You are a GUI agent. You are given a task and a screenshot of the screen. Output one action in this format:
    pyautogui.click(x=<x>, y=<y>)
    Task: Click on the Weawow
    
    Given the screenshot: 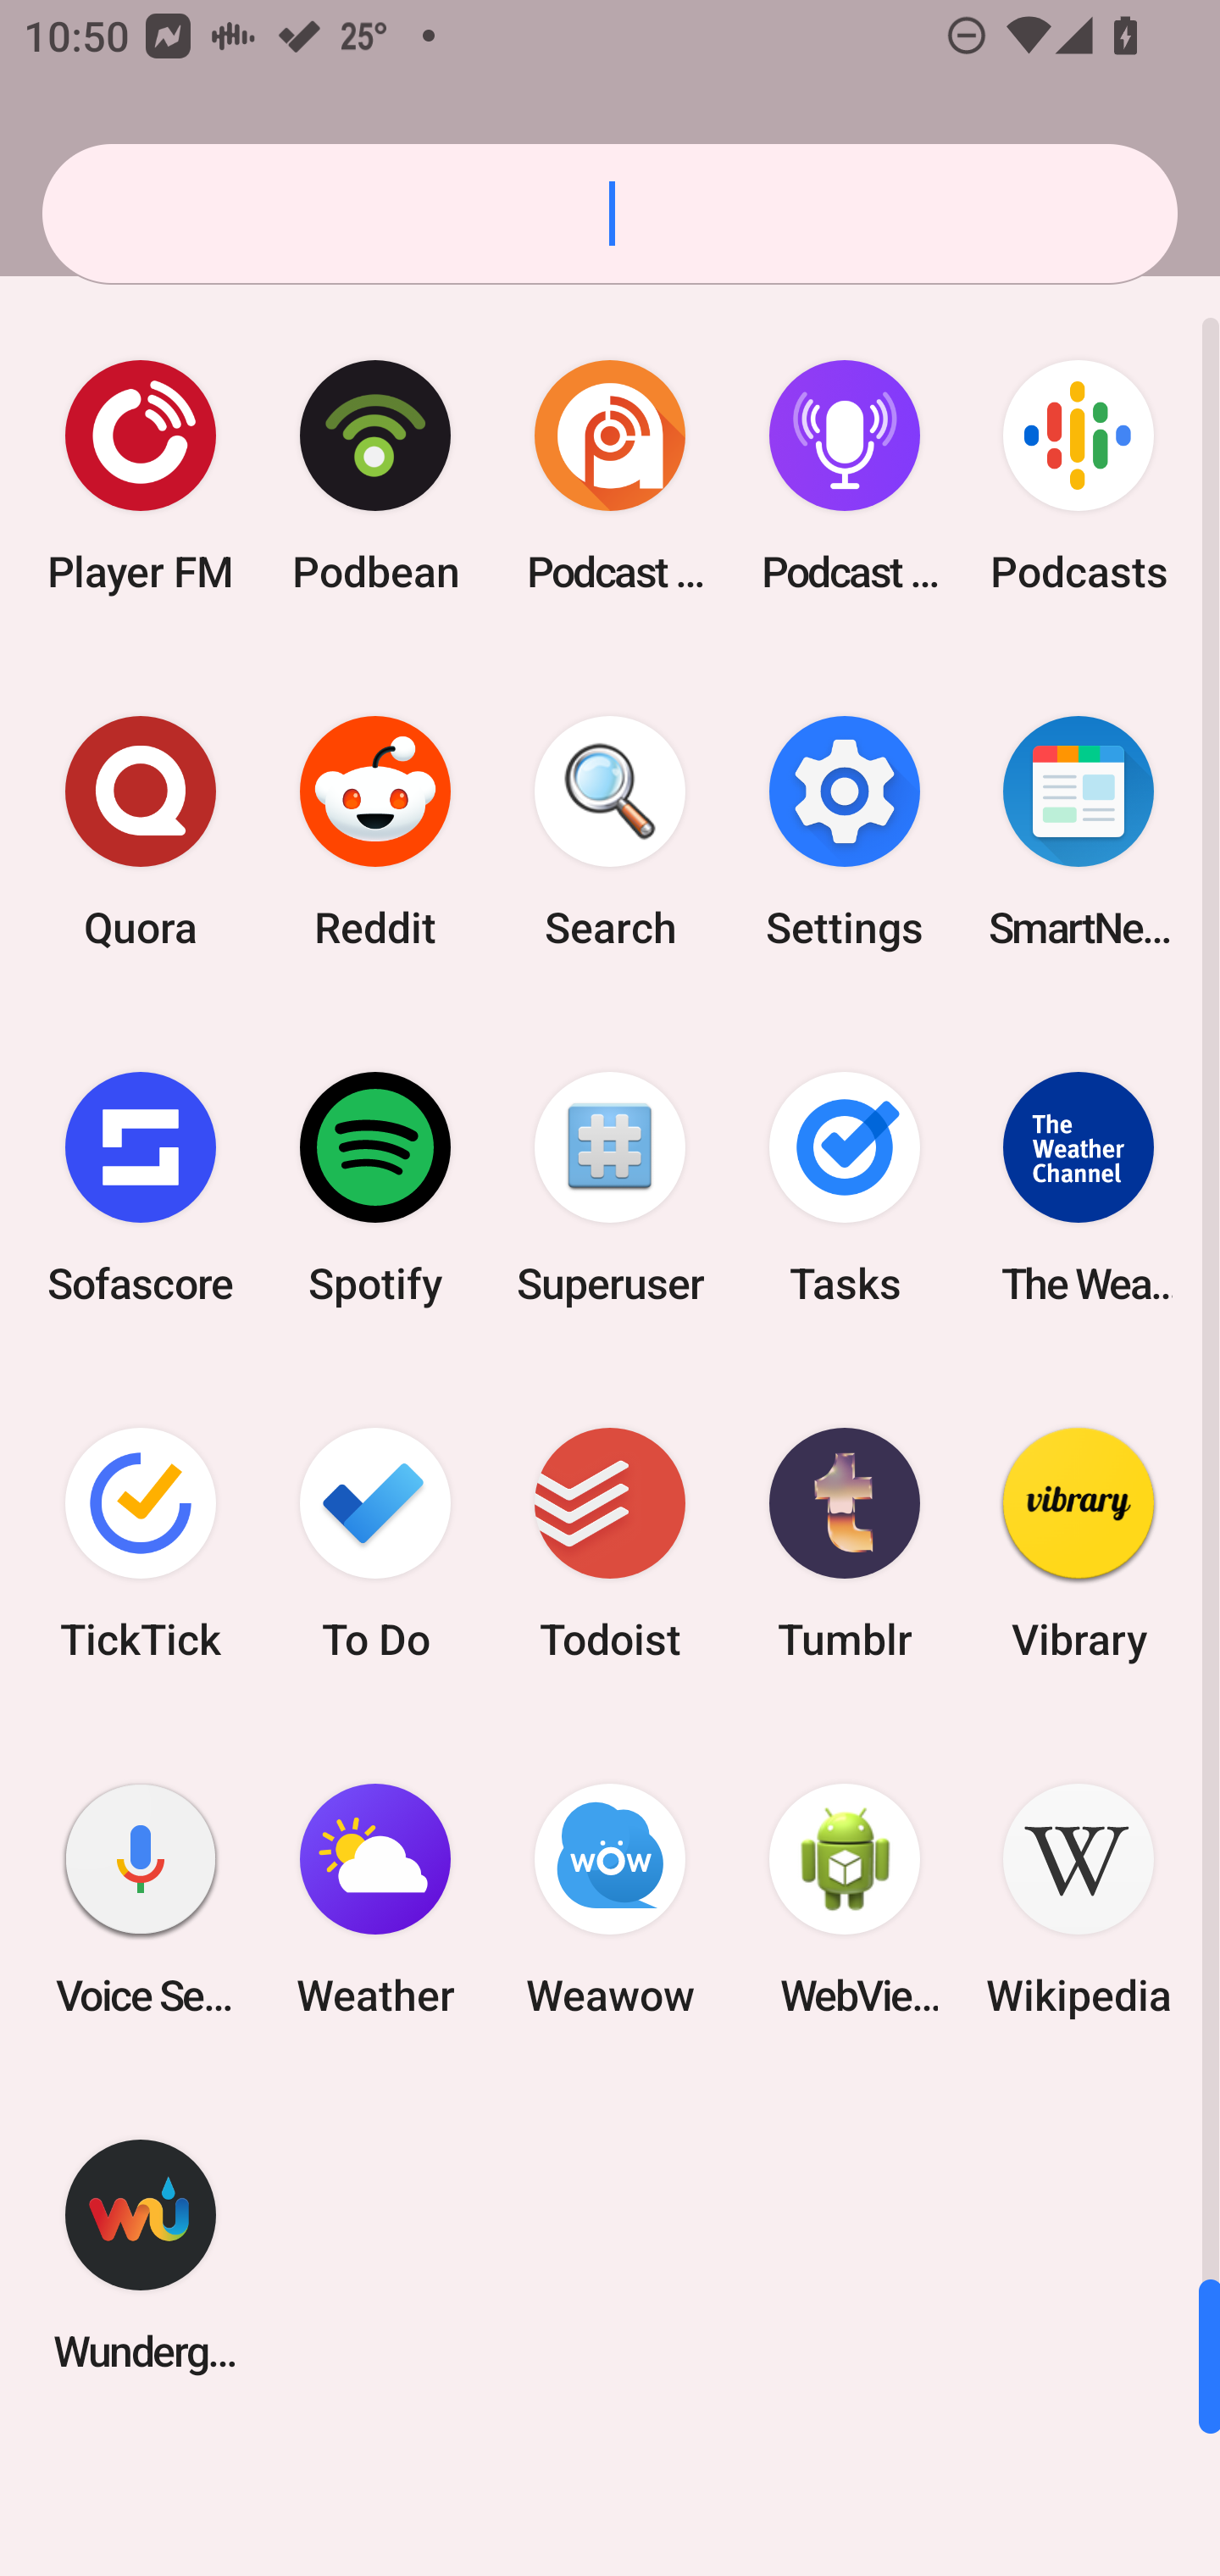 What is the action you would take?
    pyautogui.click(x=610, y=1900)
    